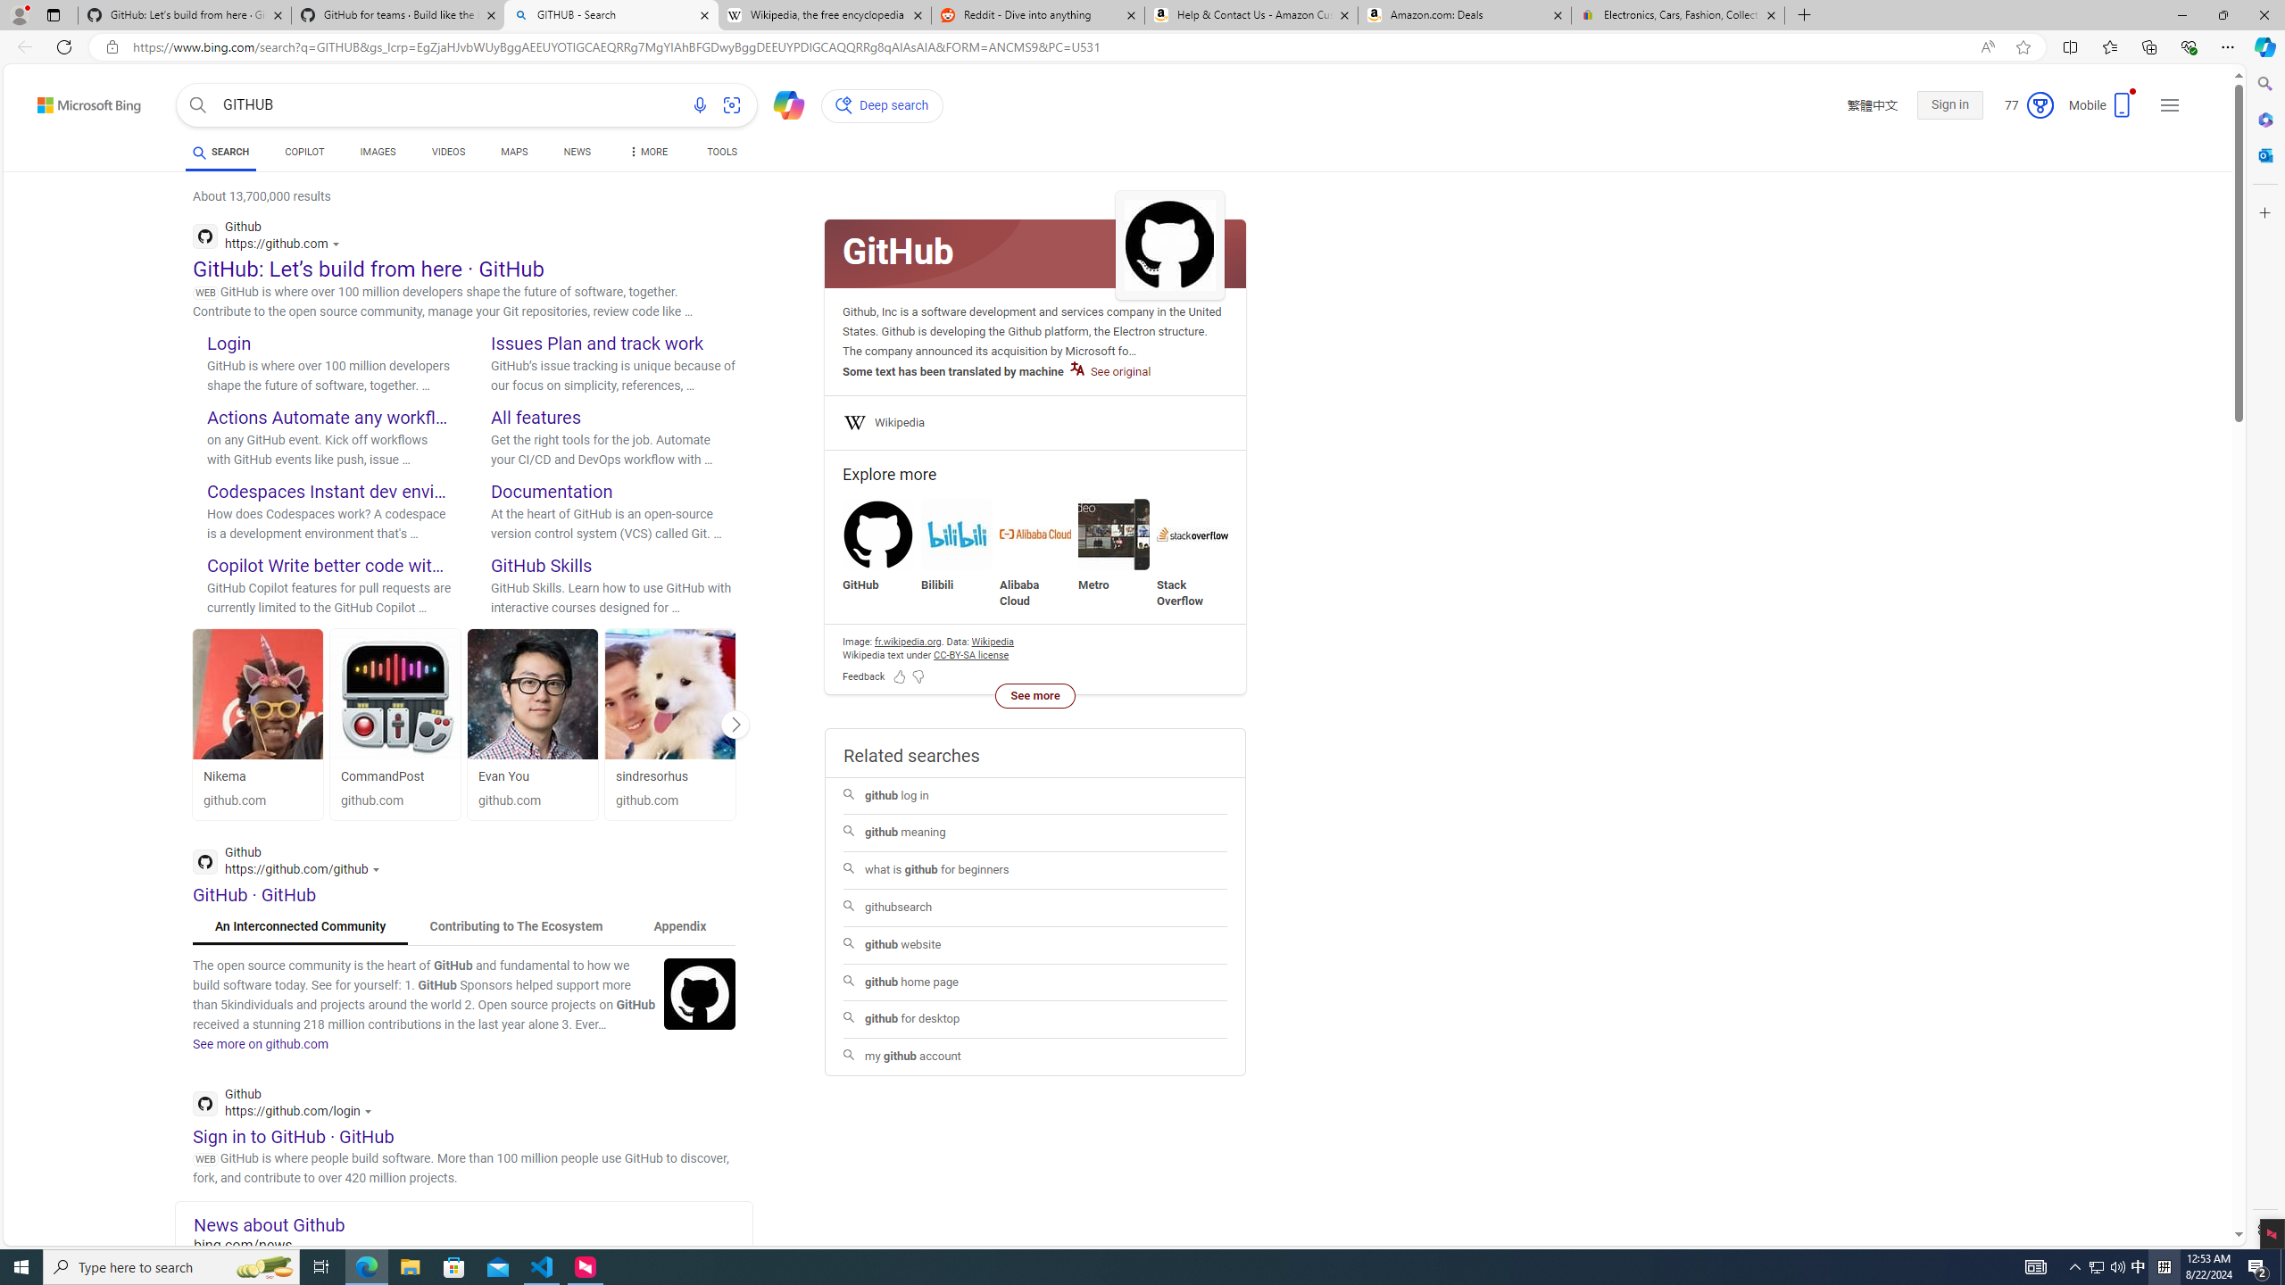 The image size is (2285, 1285). Describe the element at coordinates (670, 776) in the screenshot. I see `sindresorhus` at that location.